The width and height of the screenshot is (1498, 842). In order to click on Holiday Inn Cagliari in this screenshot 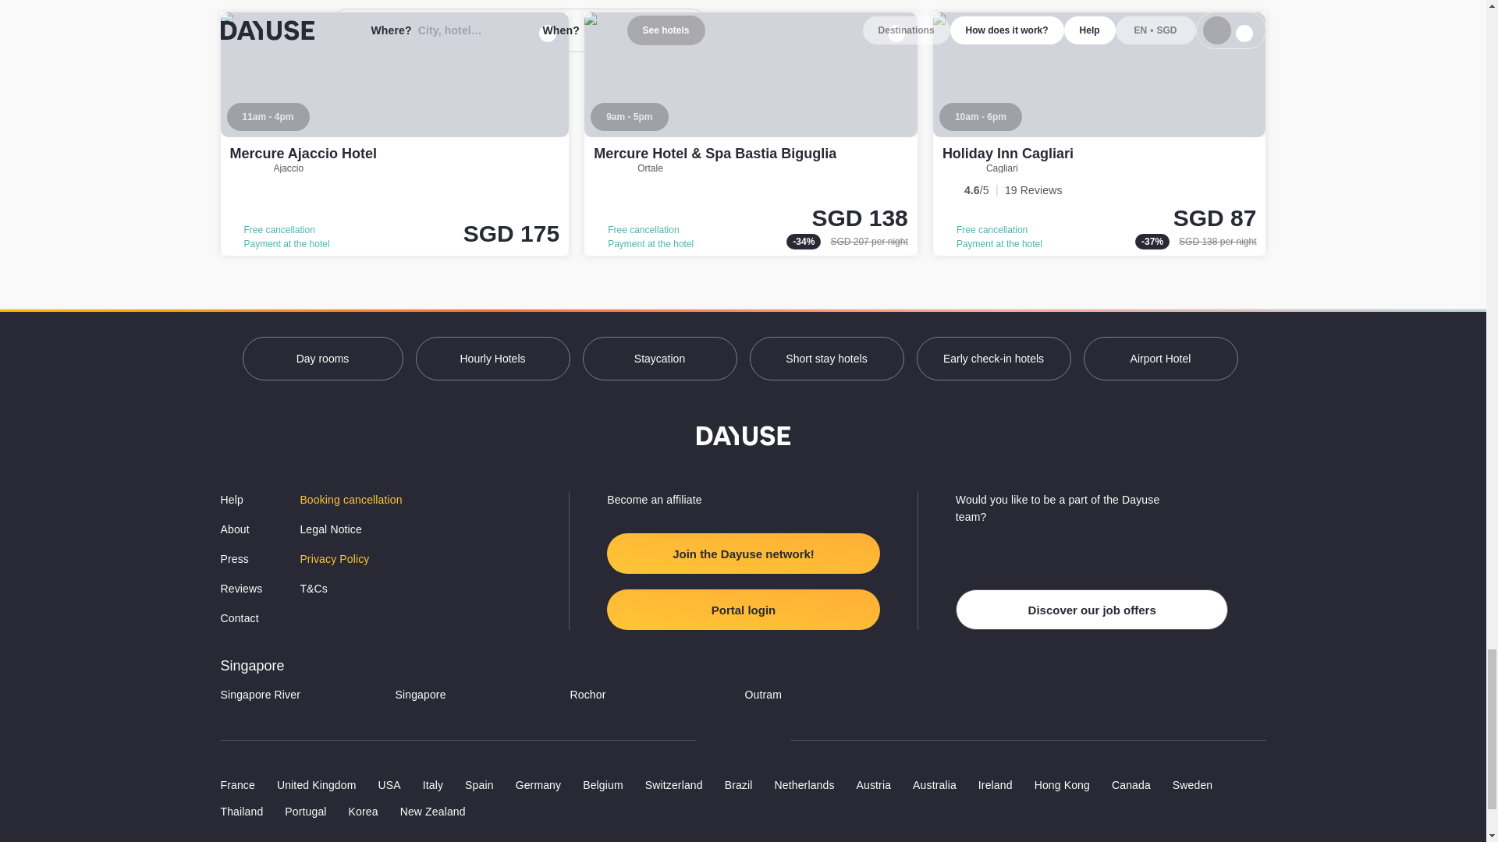, I will do `click(1008, 153)`.